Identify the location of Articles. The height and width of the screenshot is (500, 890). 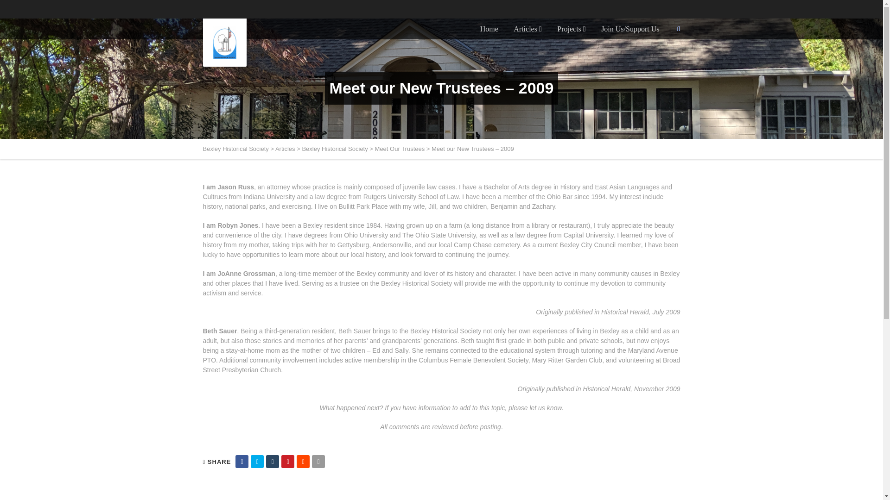
(285, 149).